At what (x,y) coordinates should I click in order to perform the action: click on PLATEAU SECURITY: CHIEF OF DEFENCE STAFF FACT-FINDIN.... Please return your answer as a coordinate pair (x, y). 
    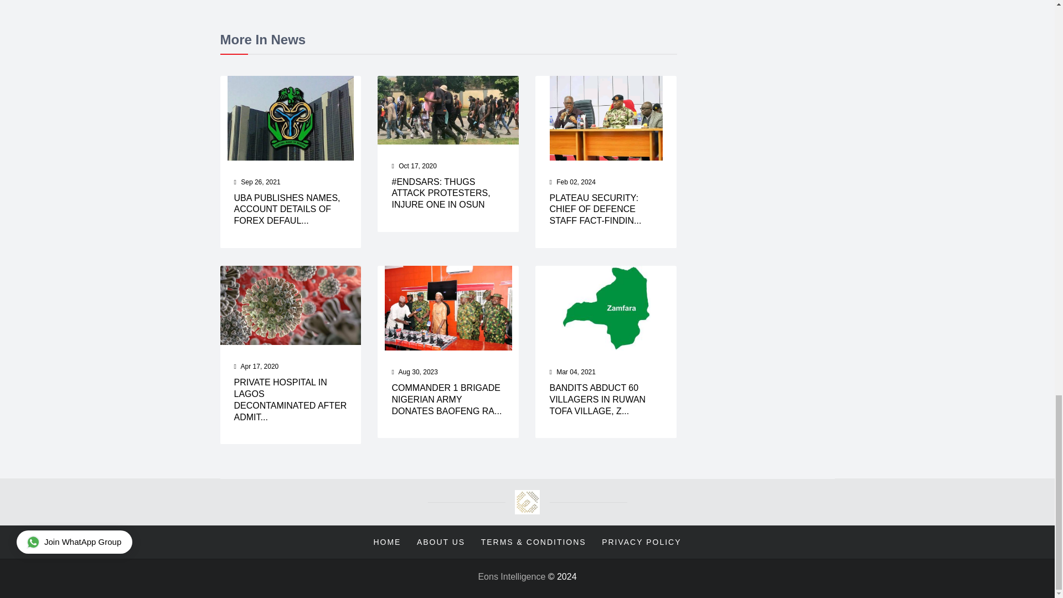
    Looking at the image, I should click on (595, 209).